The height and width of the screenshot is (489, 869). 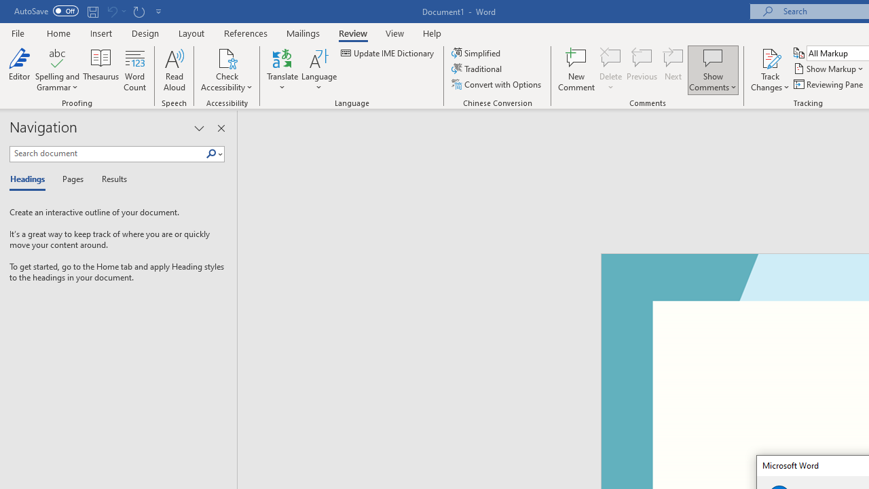 I want to click on Next, so click(x=673, y=69).